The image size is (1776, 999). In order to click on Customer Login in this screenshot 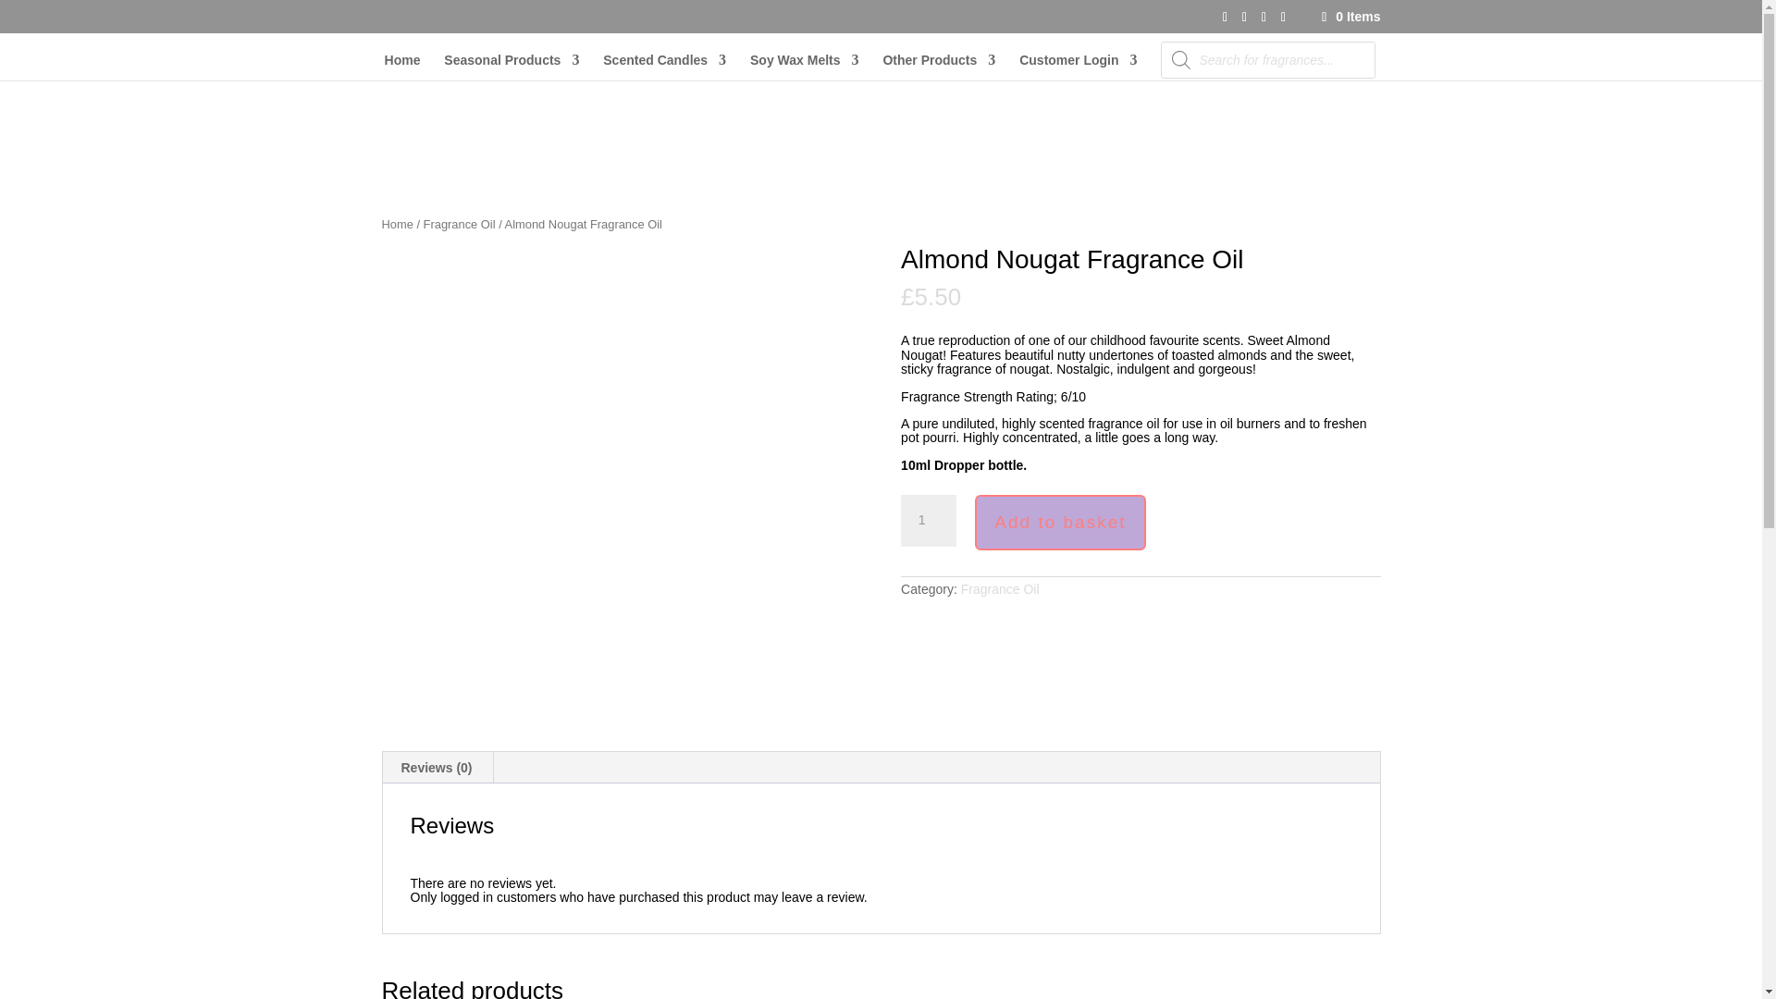, I will do `click(1078, 67)`.